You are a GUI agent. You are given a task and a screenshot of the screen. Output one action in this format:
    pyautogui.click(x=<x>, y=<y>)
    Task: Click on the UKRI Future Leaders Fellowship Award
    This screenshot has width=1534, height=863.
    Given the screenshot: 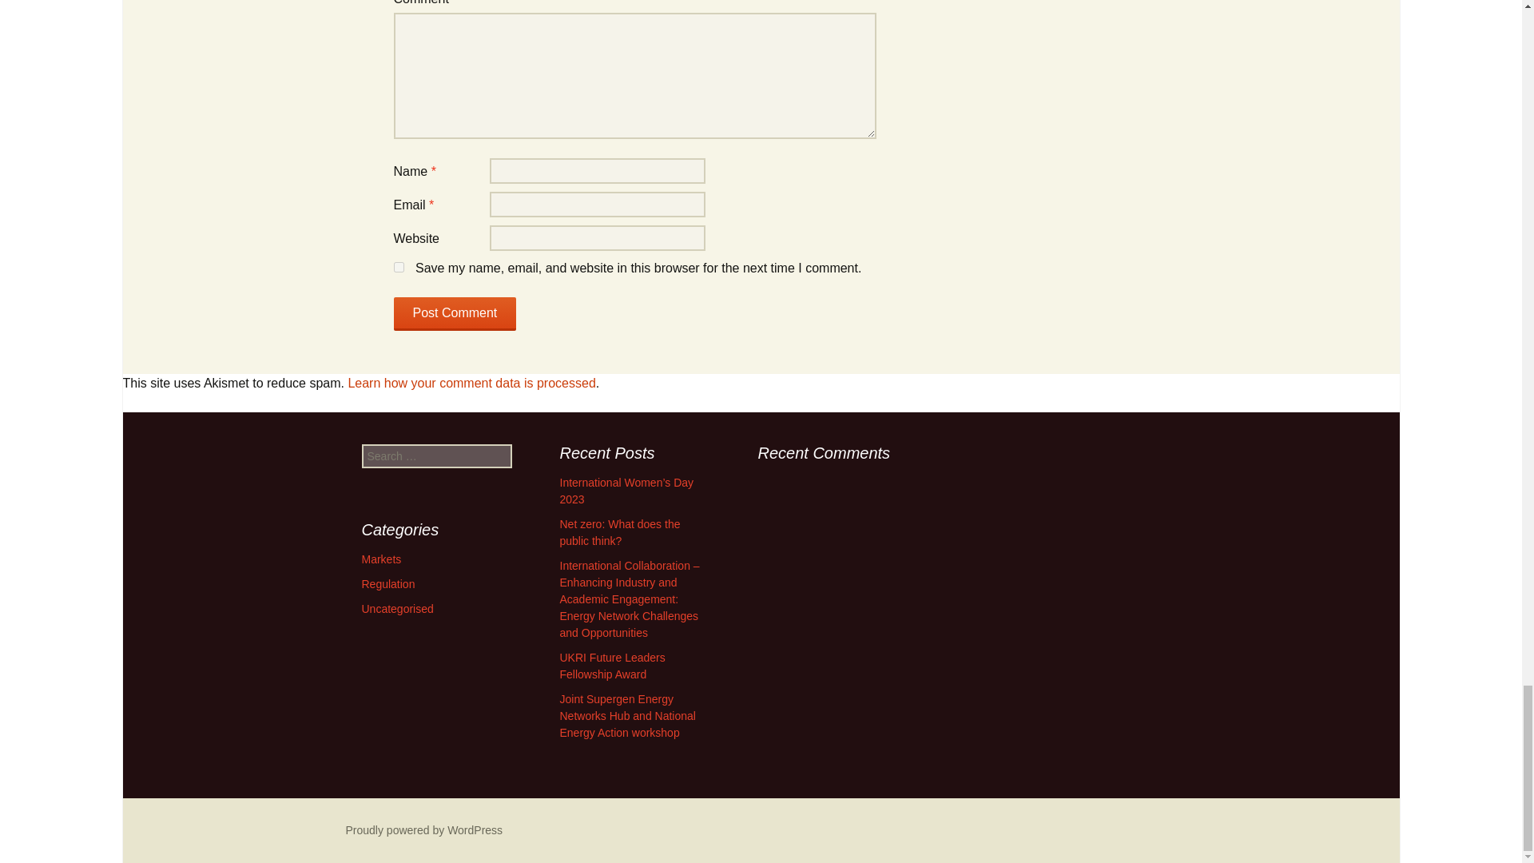 What is the action you would take?
    pyautogui.click(x=612, y=666)
    